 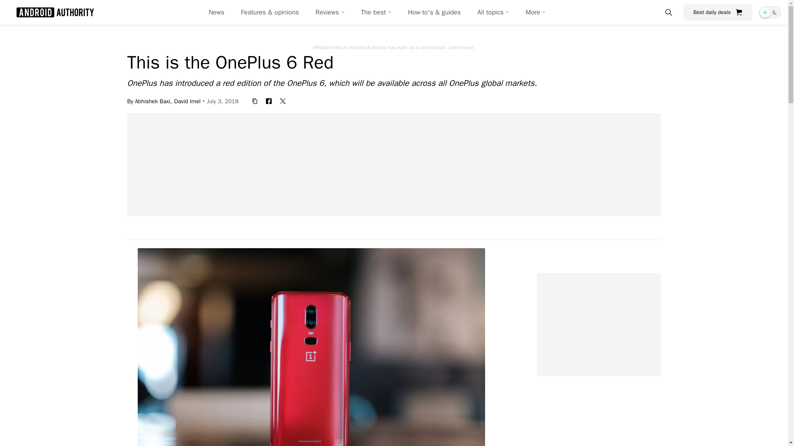 I want to click on David Imel, so click(x=187, y=101).